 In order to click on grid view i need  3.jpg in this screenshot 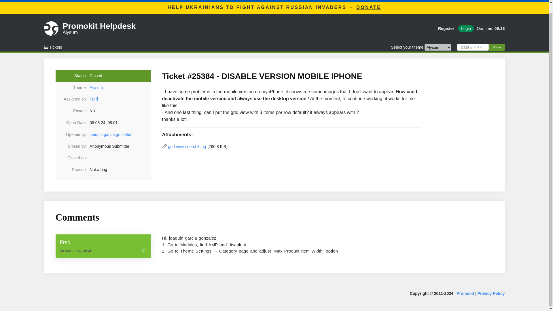, I will do `click(187, 147)`.